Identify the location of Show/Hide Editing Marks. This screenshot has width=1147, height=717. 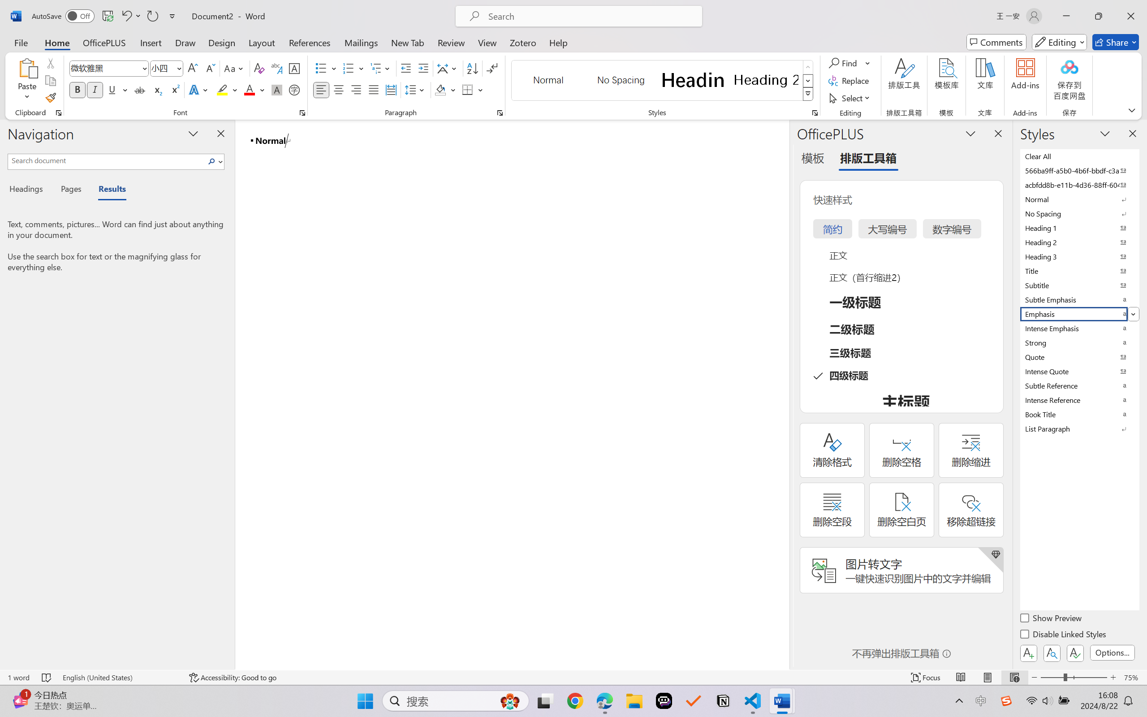
(492, 68).